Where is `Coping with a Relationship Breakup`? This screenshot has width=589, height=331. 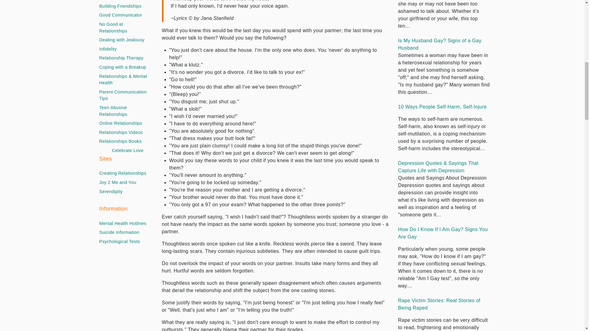
Coping with a Relationship Breakup is located at coordinates (123, 67).